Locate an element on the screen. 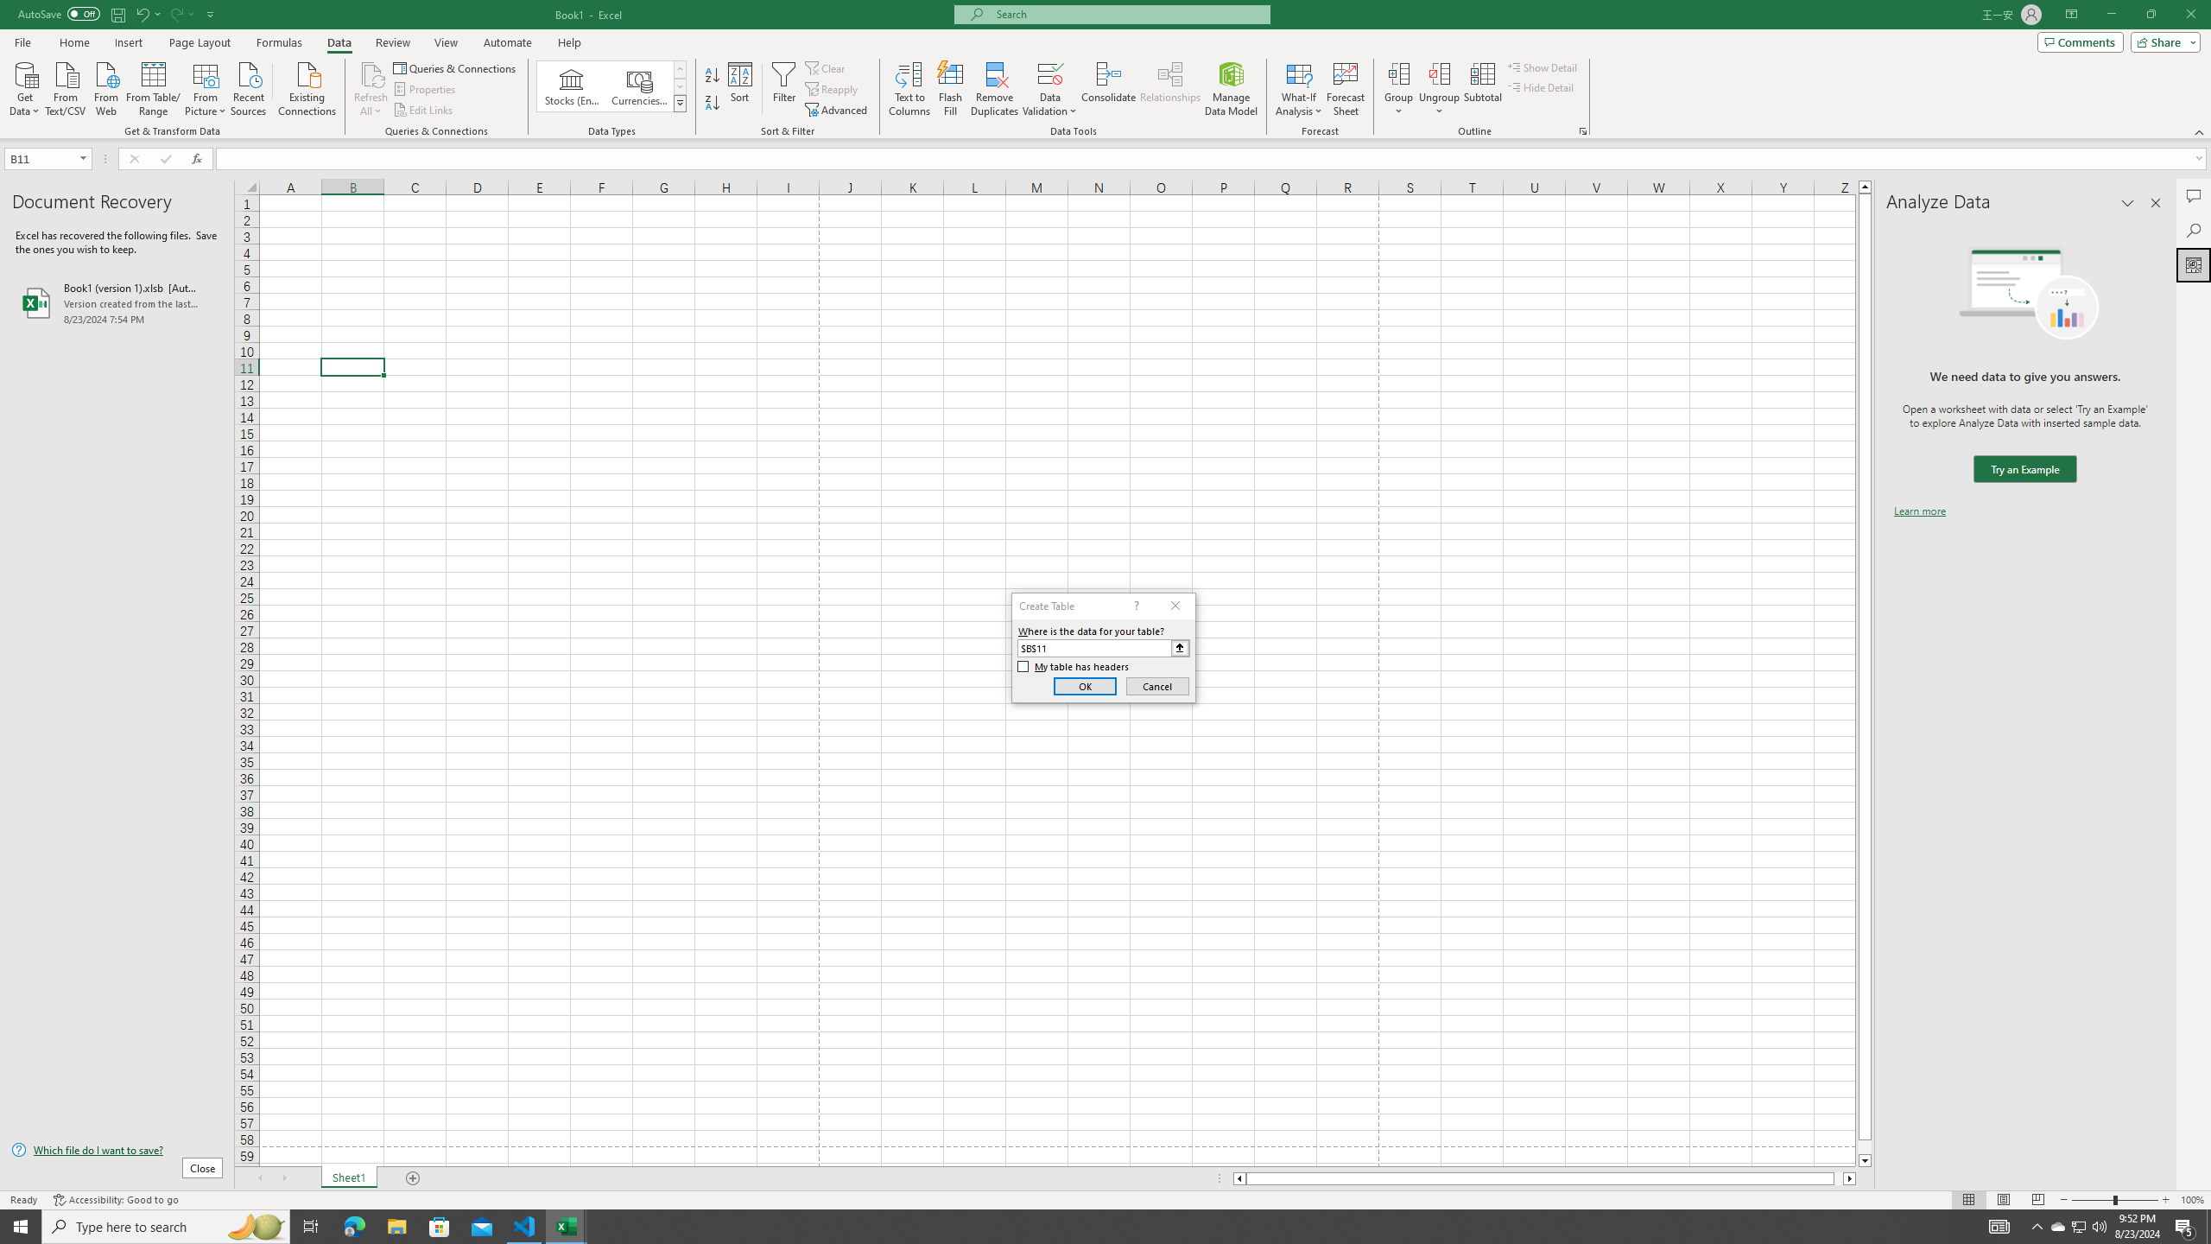 This screenshot has width=2211, height=1244. Remove Duplicates is located at coordinates (995, 89).